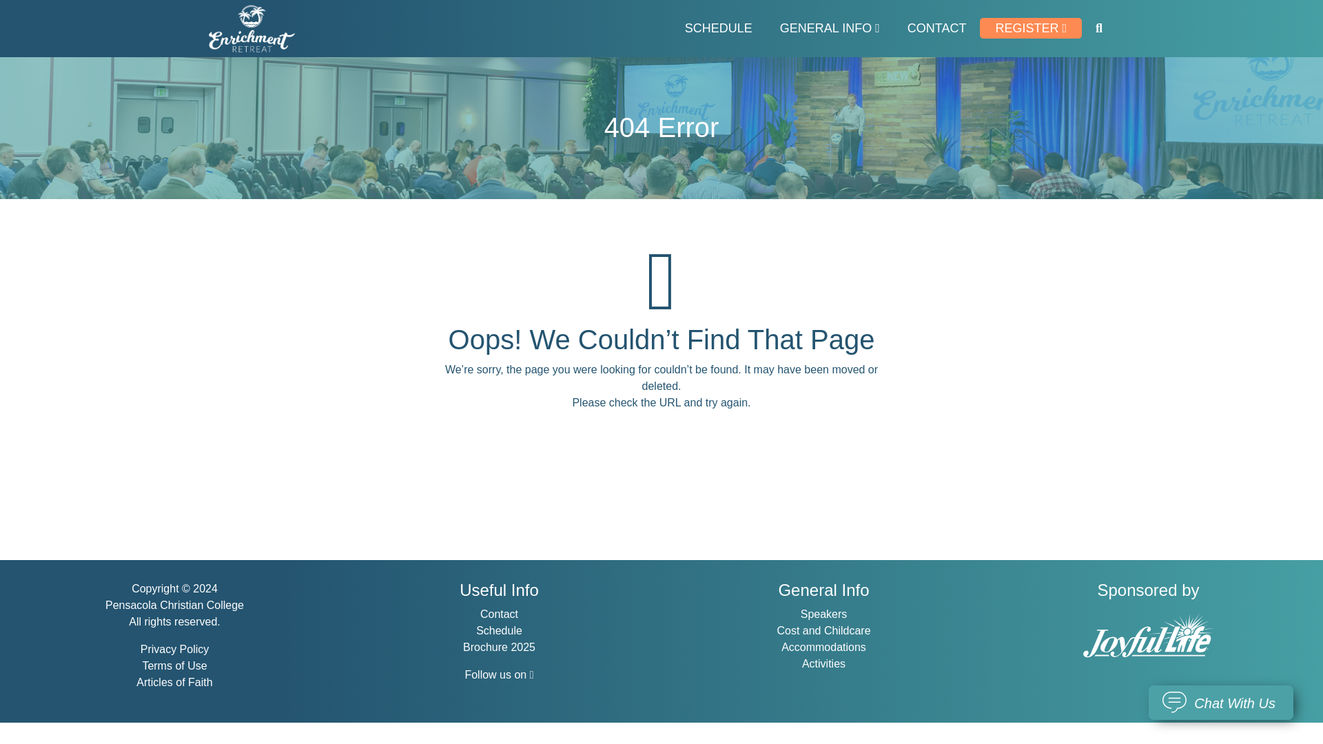 The image size is (1323, 744). I want to click on Privacy Policy, so click(174, 649).